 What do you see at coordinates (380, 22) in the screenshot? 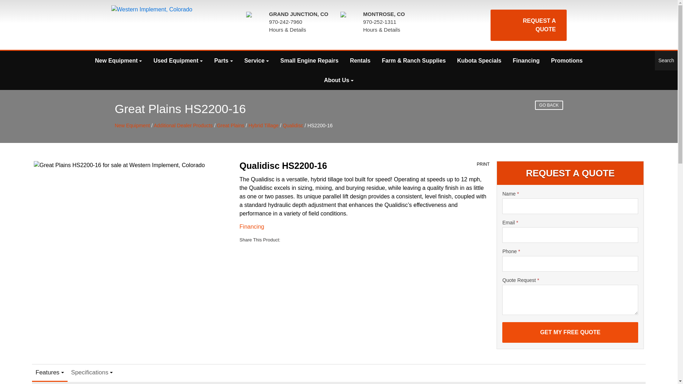
I see `970-252-1311` at bounding box center [380, 22].